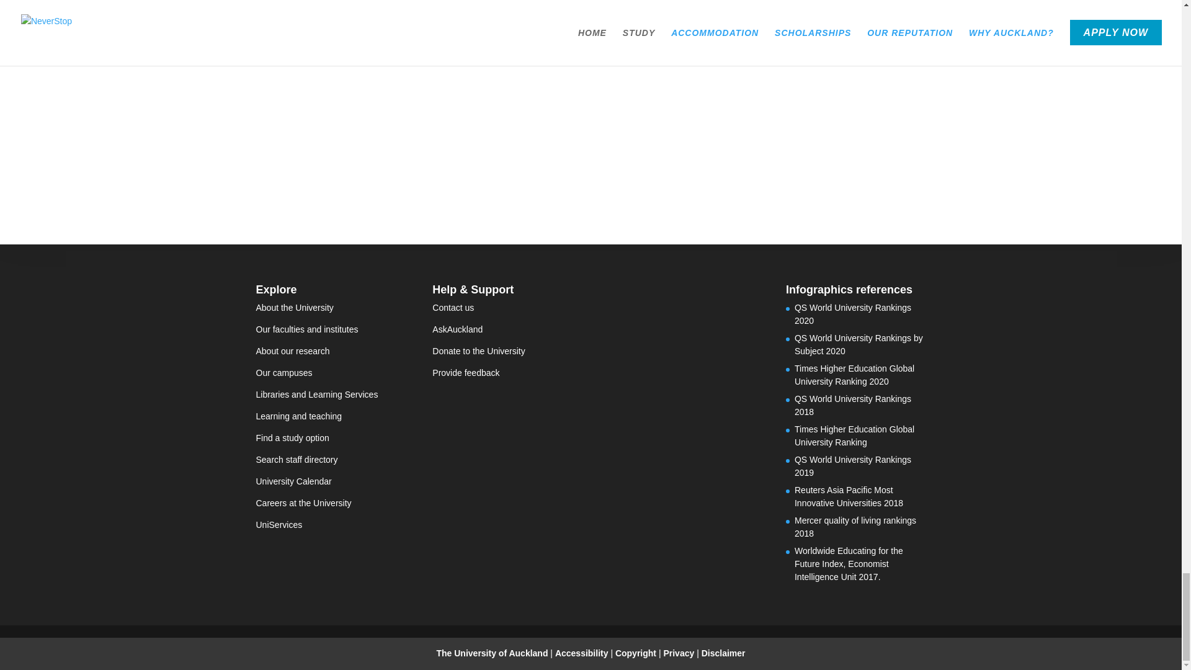  What do you see at coordinates (689, 41) in the screenshot?
I see `Explore World Rankings` at bounding box center [689, 41].